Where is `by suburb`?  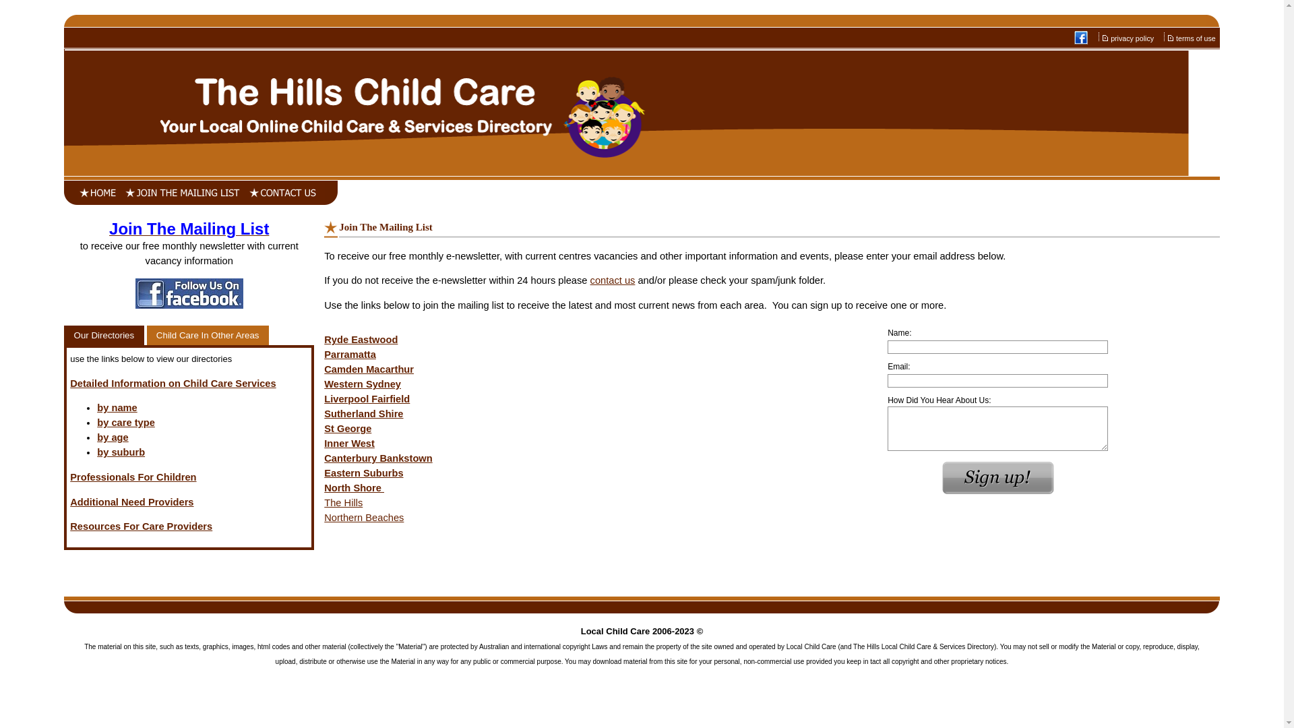 by suburb is located at coordinates (121, 452).